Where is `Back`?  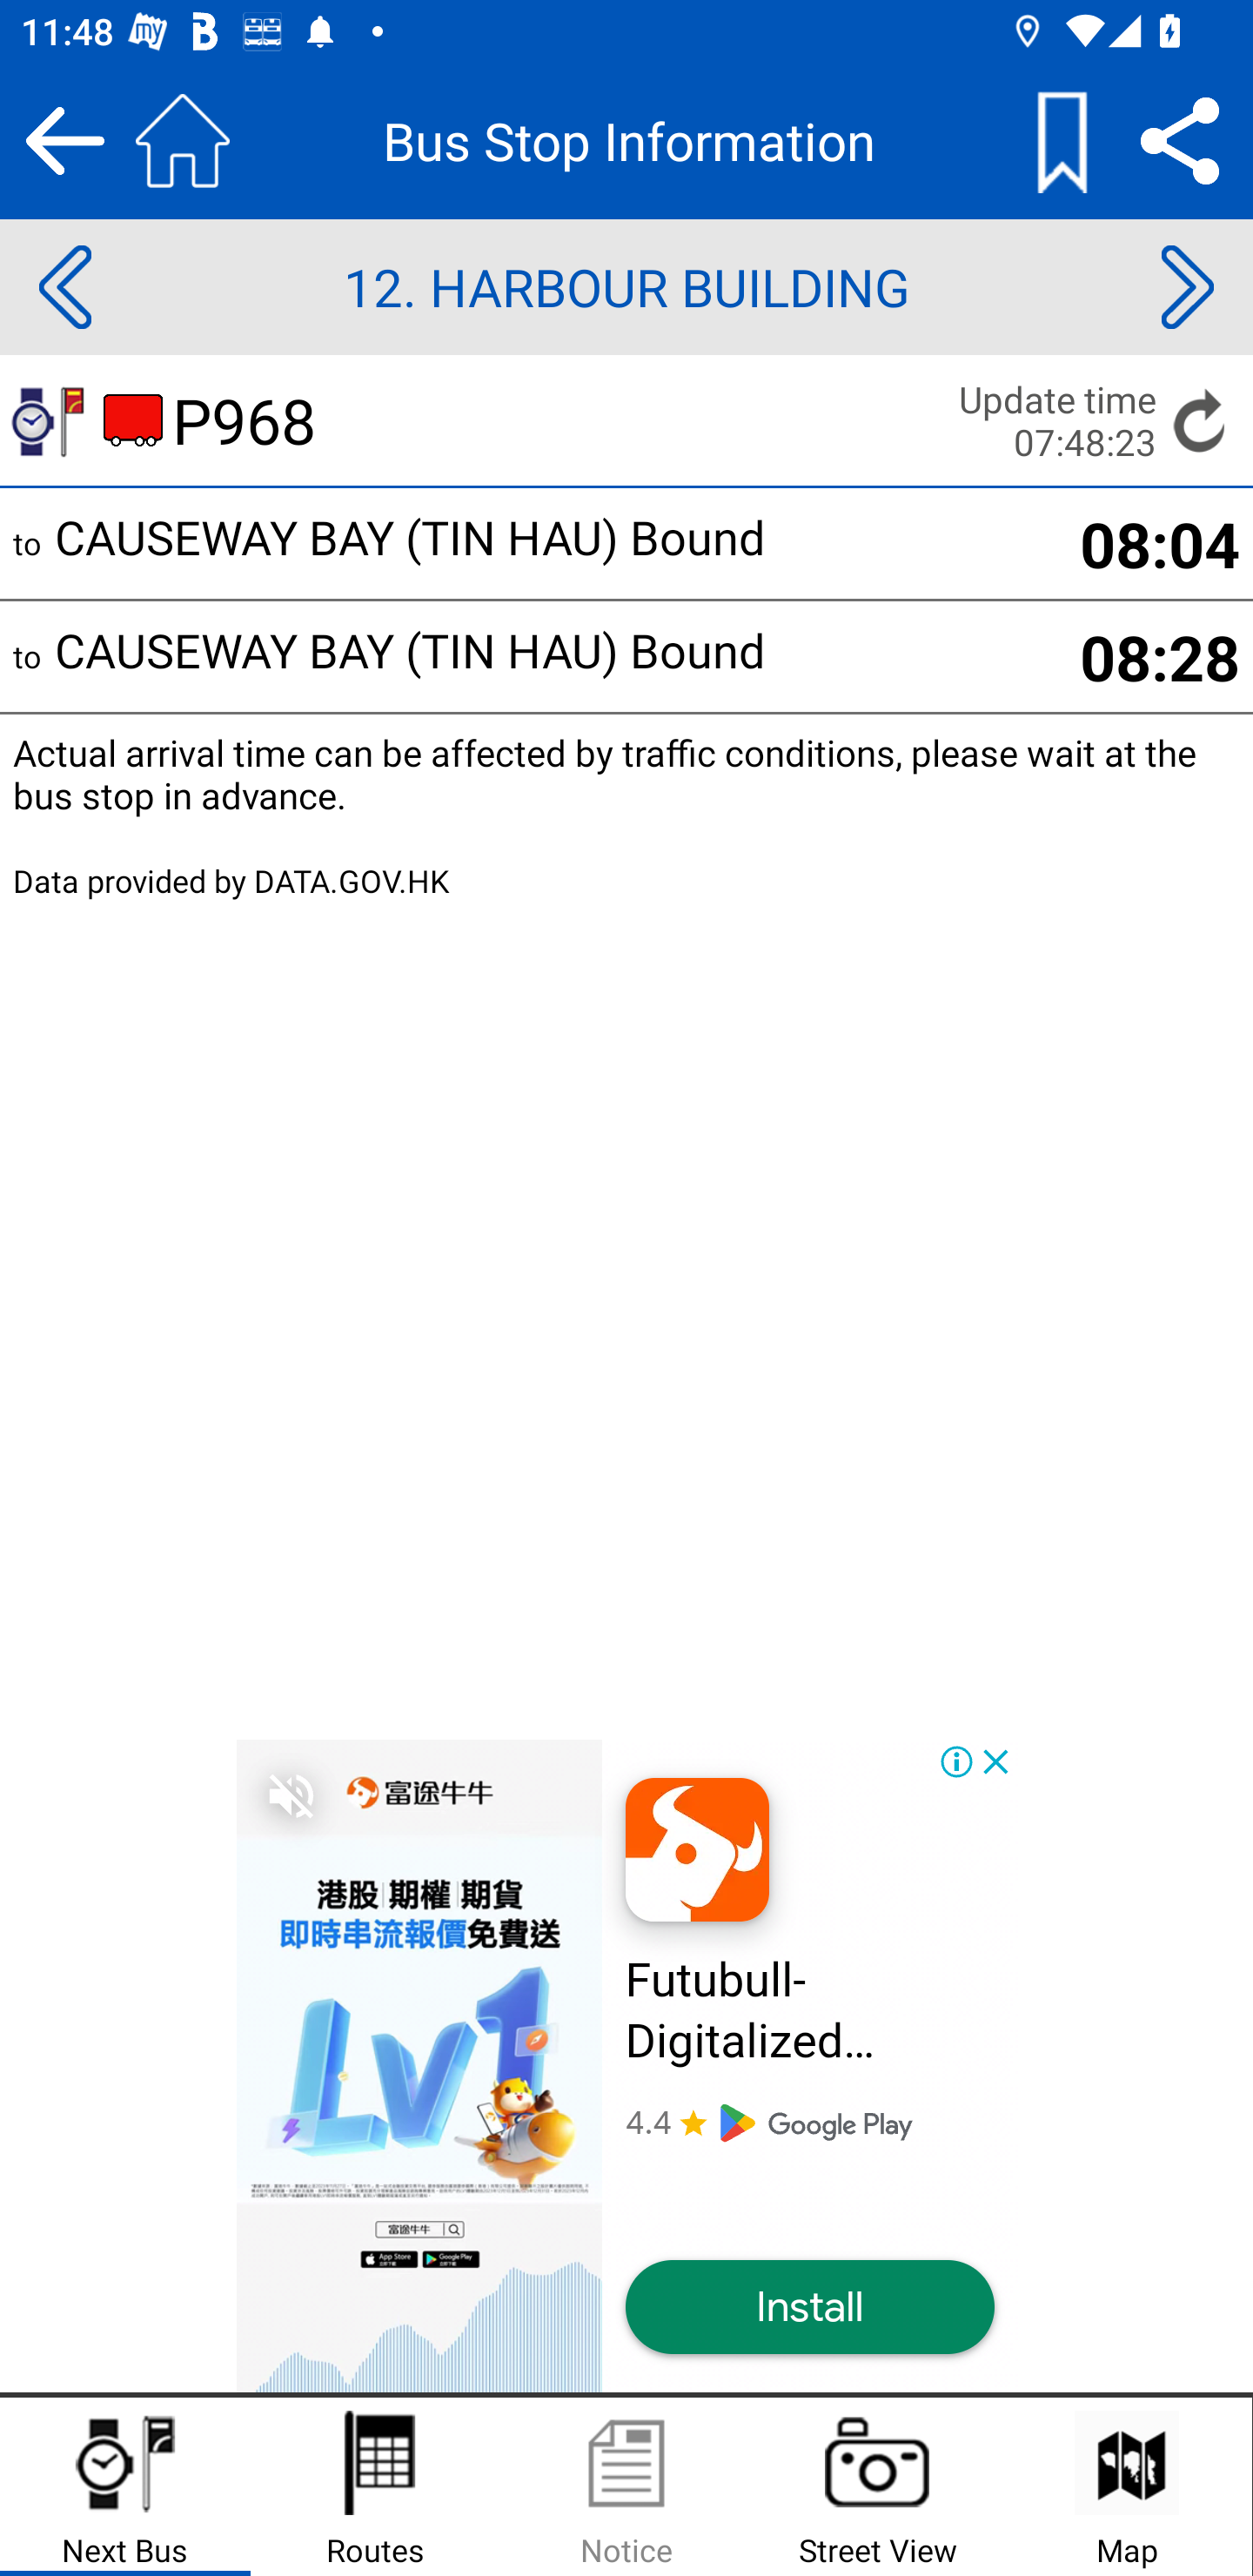
Back is located at coordinates (64, 140).